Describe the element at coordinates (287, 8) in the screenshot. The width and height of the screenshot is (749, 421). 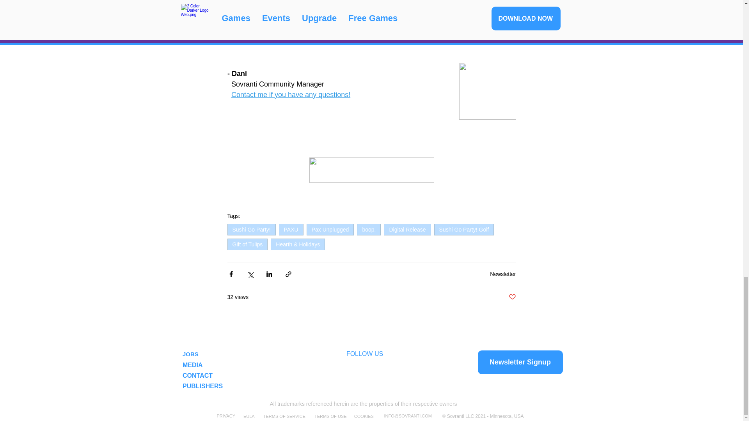
I see `lot of fun events` at that location.